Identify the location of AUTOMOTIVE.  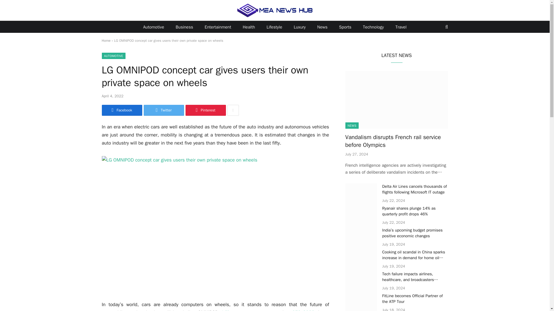
(113, 56).